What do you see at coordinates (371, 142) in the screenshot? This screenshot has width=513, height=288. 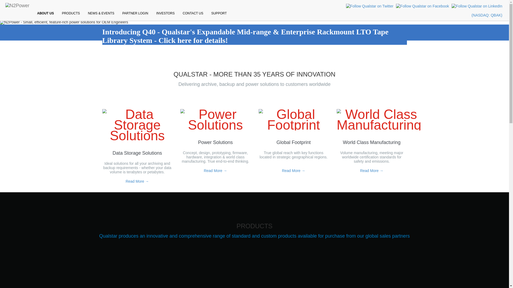 I see `World Class Manufacturing` at bounding box center [371, 142].